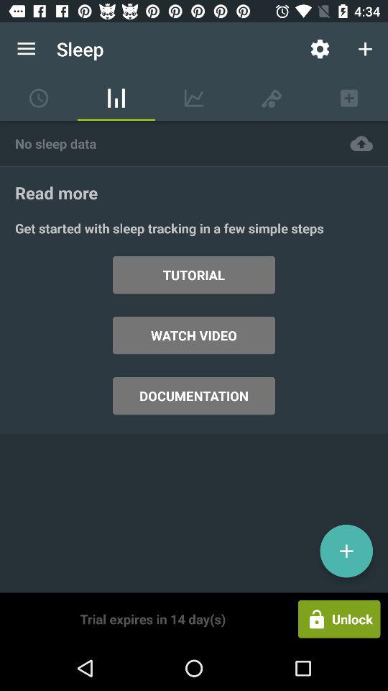 Image resolution: width=388 pixels, height=691 pixels. Describe the element at coordinates (194, 396) in the screenshot. I see `scroll until the documentation icon` at that location.